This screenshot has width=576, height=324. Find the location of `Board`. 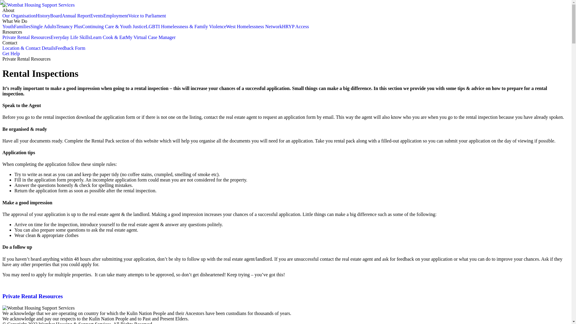

Board is located at coordinates (56, 16).